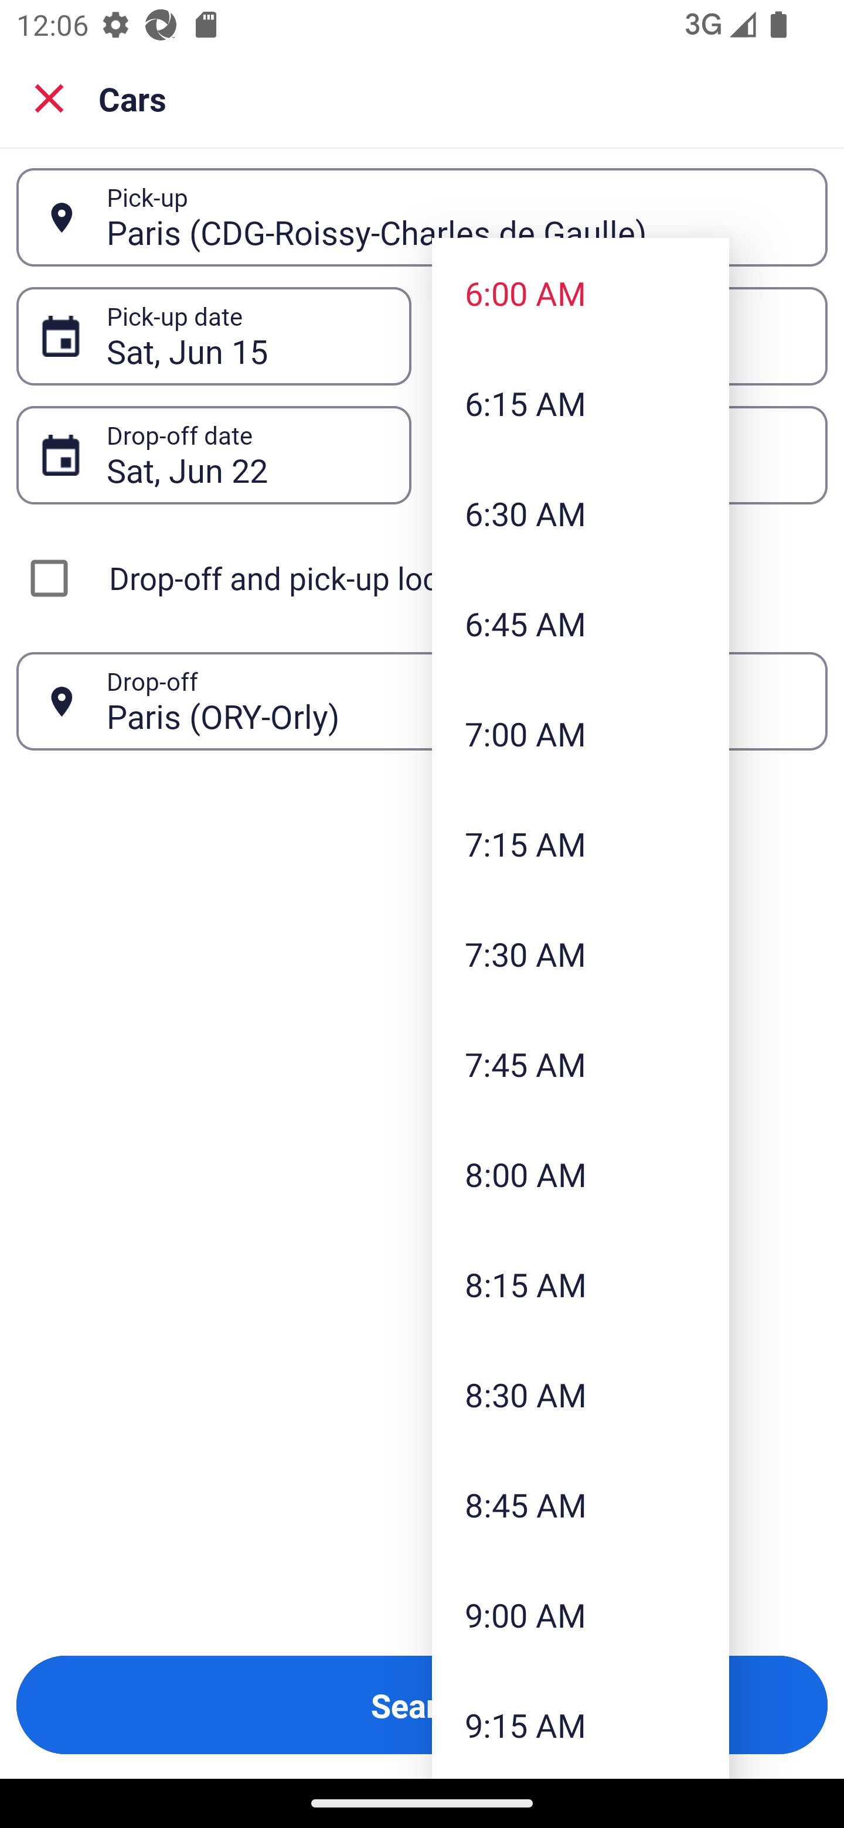  What do you see at coordinates (580, 1505) in the screenshot?
I see `8:45 AM` at bounding box center [580, 1505].